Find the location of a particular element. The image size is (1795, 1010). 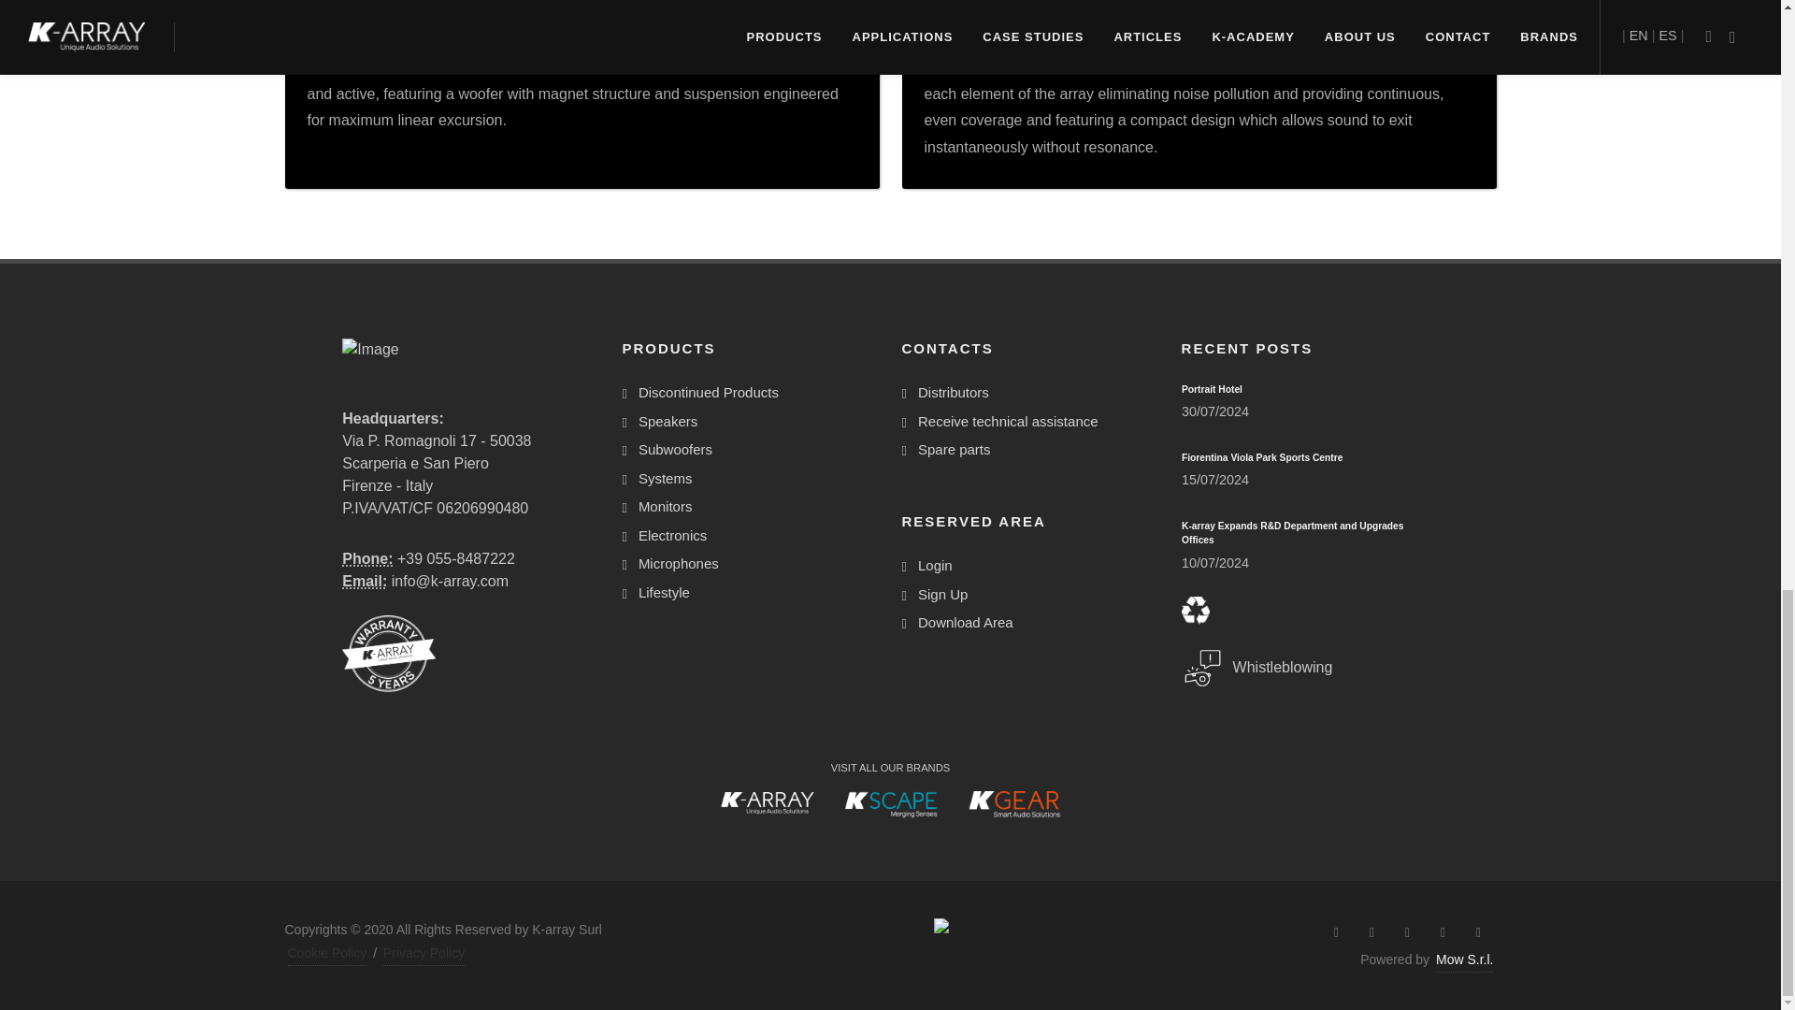

Phone Number is located at coordinates (367, 557).